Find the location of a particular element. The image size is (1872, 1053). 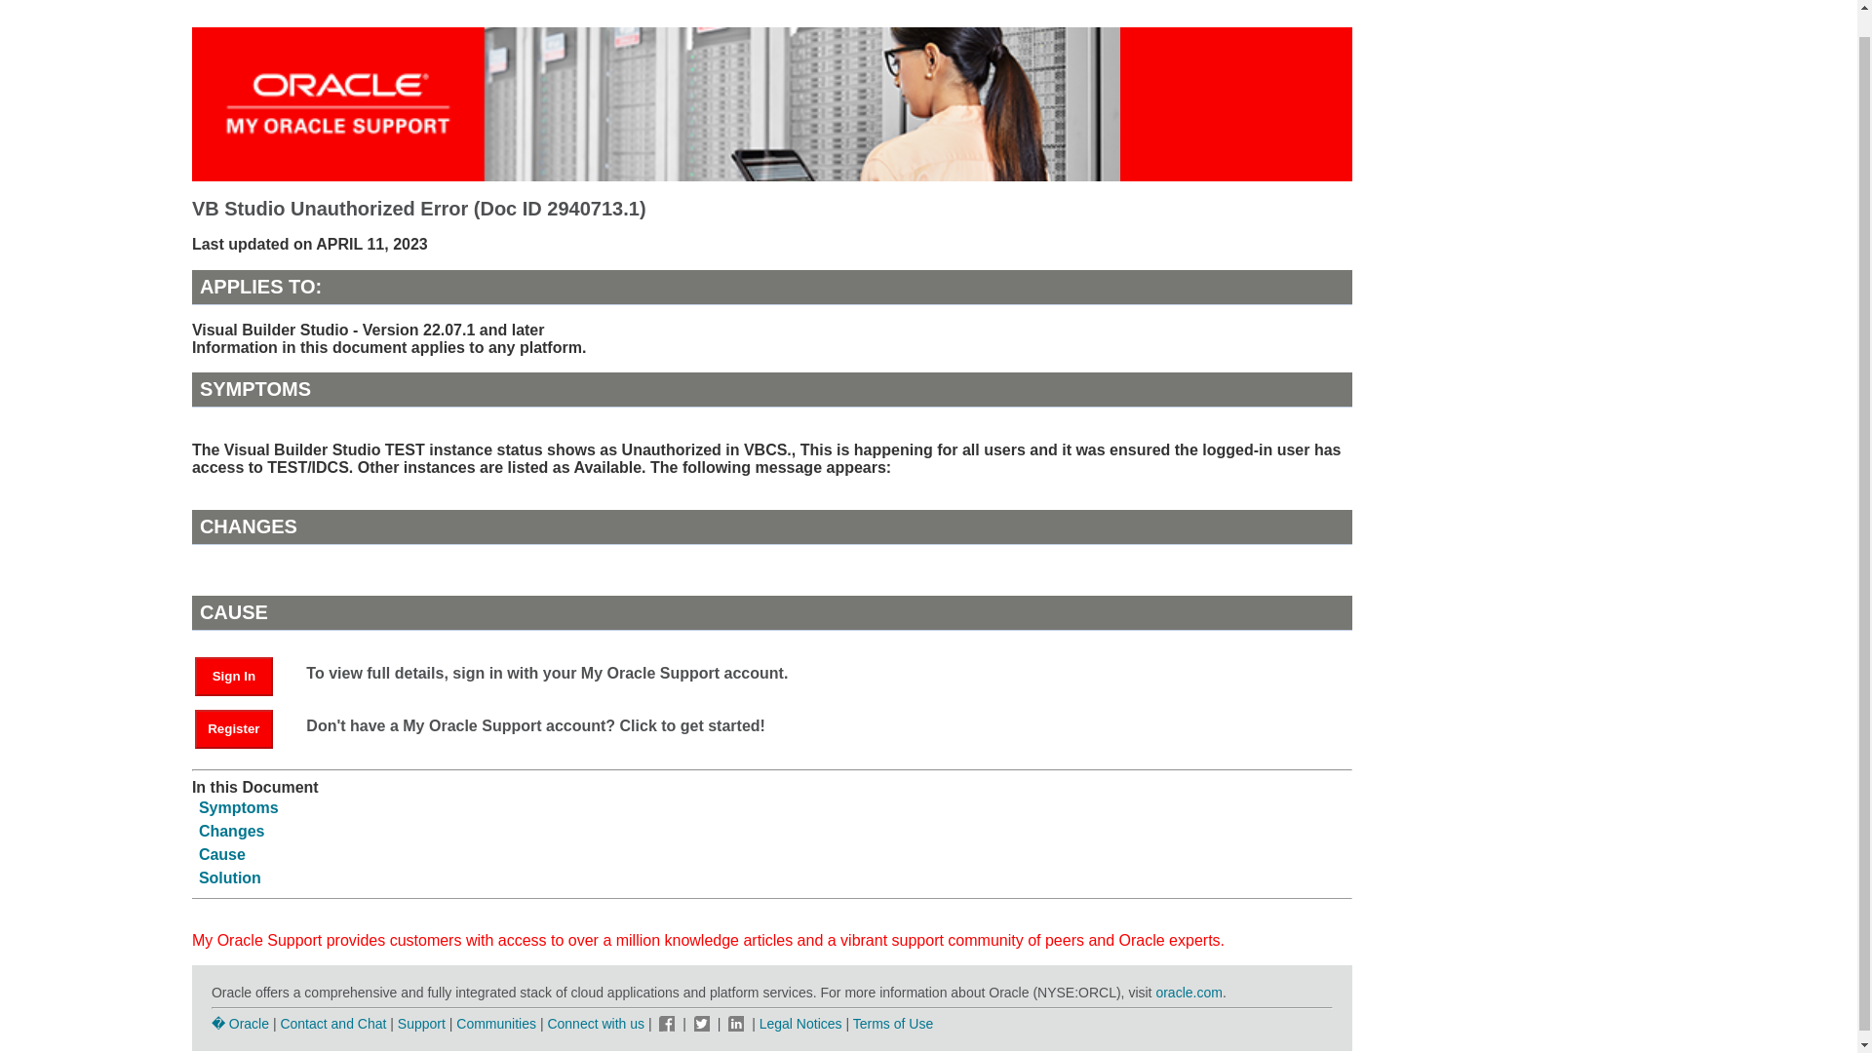

Register is located at coordinates (234, 728).